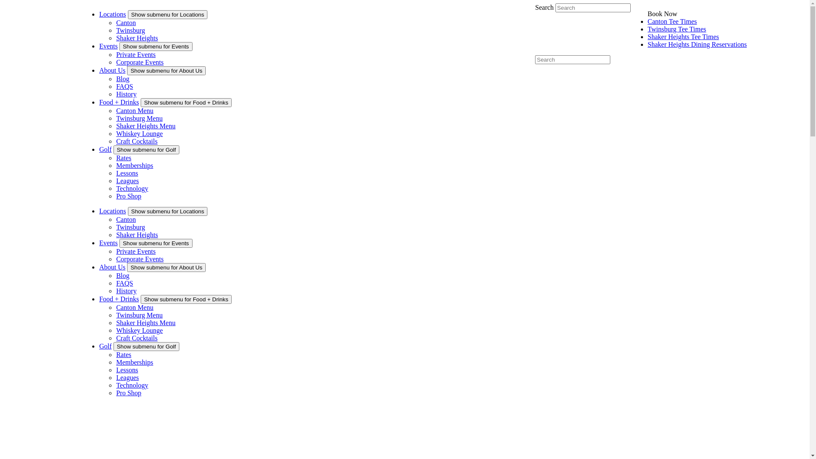 This screenshot has height=459, width=816. Describe the element at coordinates (683, 37) in the screenshot. I see `Shaker Heights Tee Times` at that location.